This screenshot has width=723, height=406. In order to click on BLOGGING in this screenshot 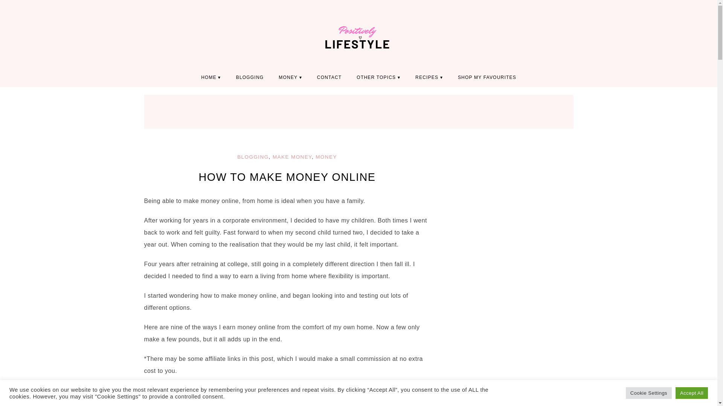, I will do `click(252, 157)`.